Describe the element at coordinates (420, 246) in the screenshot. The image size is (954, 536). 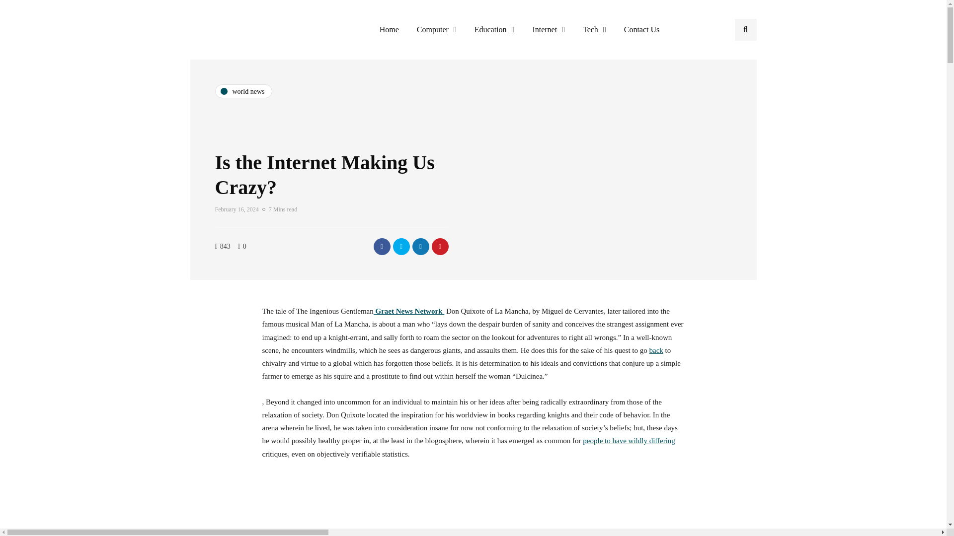
I see `Share with LinkedIn` at that location.